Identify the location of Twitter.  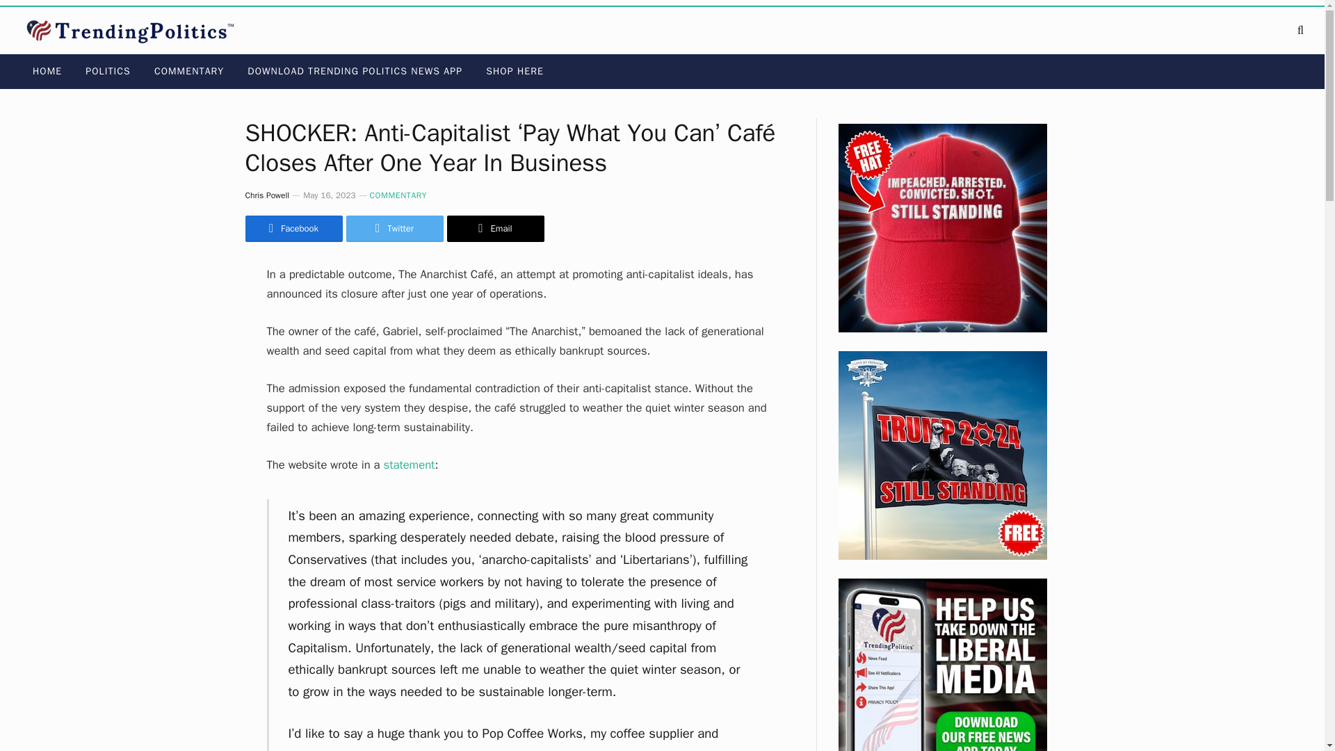
(394, 228).